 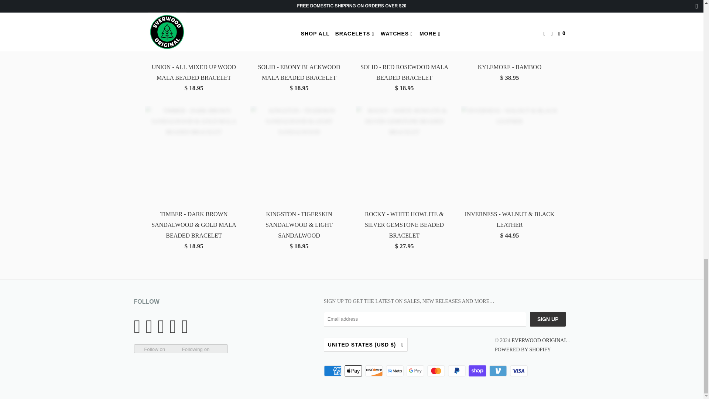 What do you see at coordinates (437, 371) in the screenshot?
I see `MASTERCARD` at bounding box center [437, 371].